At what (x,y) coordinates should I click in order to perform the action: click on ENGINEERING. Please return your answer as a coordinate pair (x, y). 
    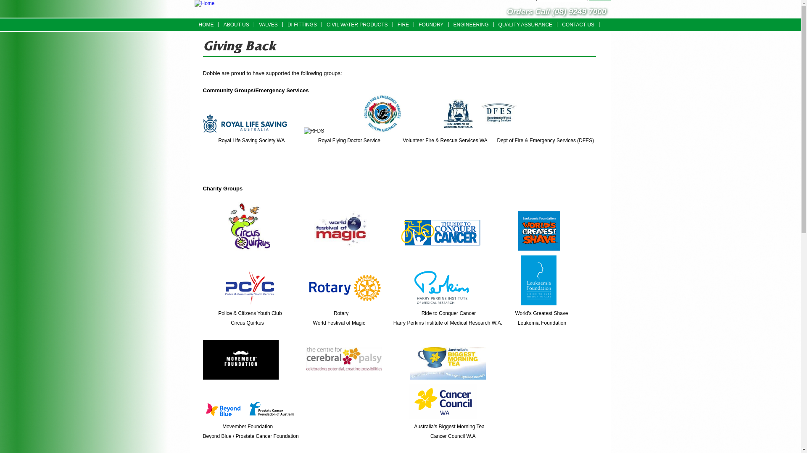
    Looking at the image, I should click on (471, 25).